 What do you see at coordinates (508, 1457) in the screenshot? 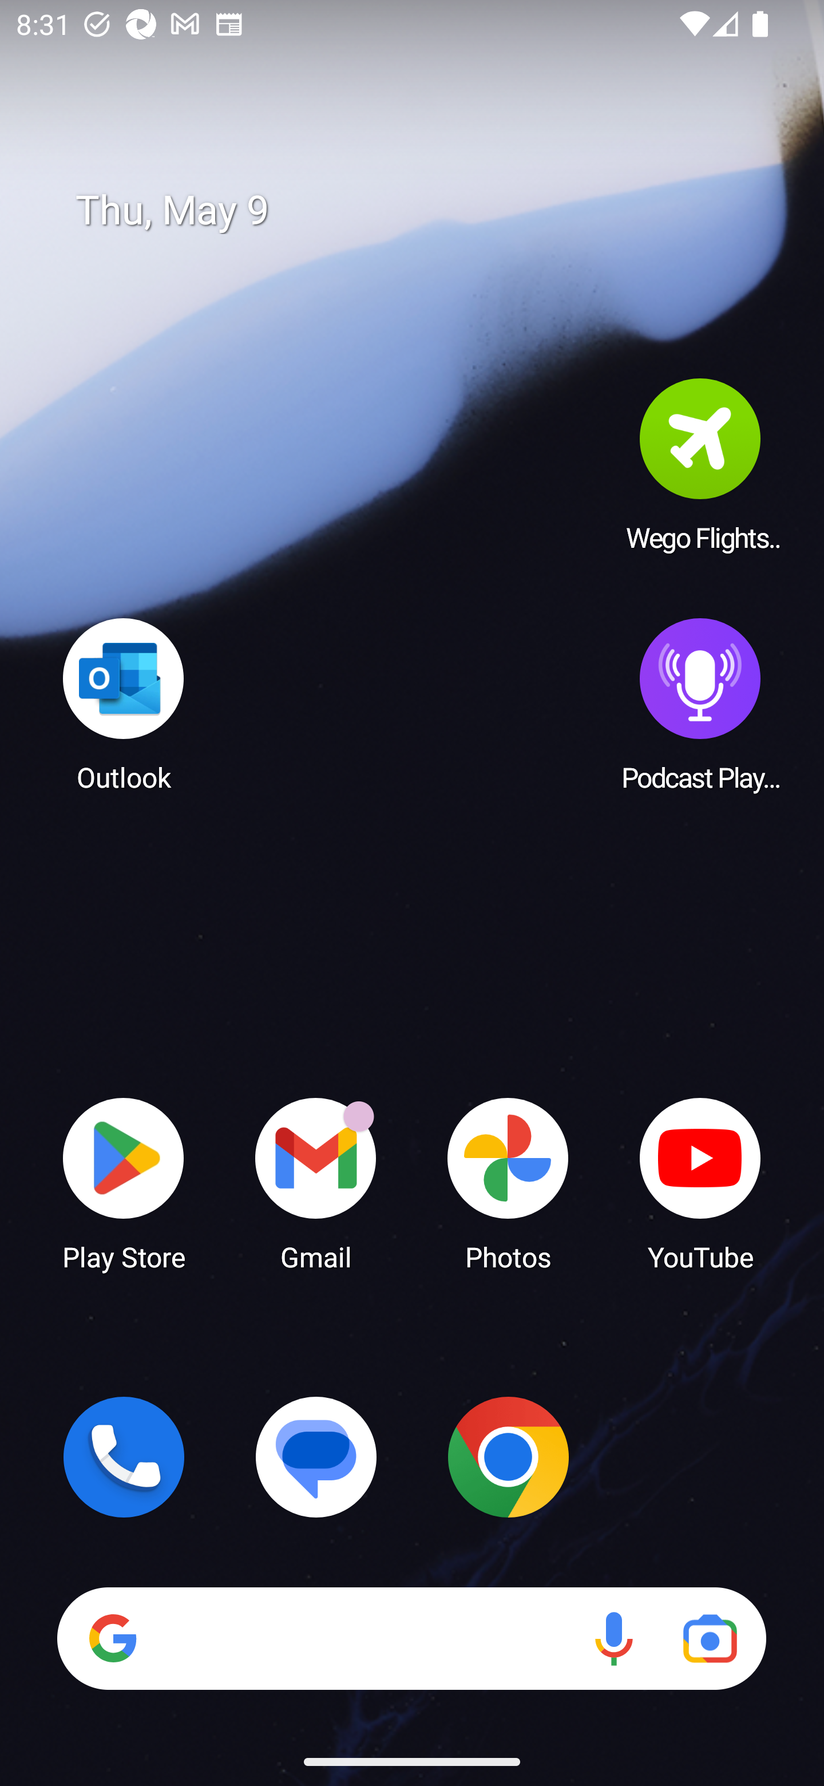
I see `Chrome` at bounding box center [508, 1457].